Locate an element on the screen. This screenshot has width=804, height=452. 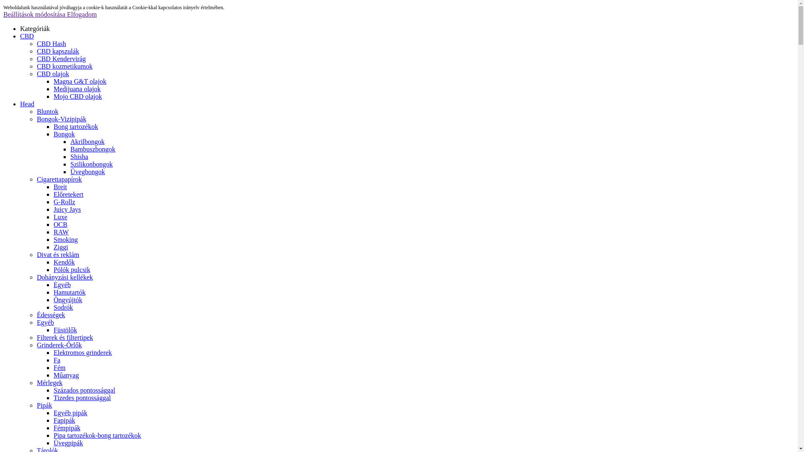
CBD kozmetikumok is located at coordinates (64, 66).